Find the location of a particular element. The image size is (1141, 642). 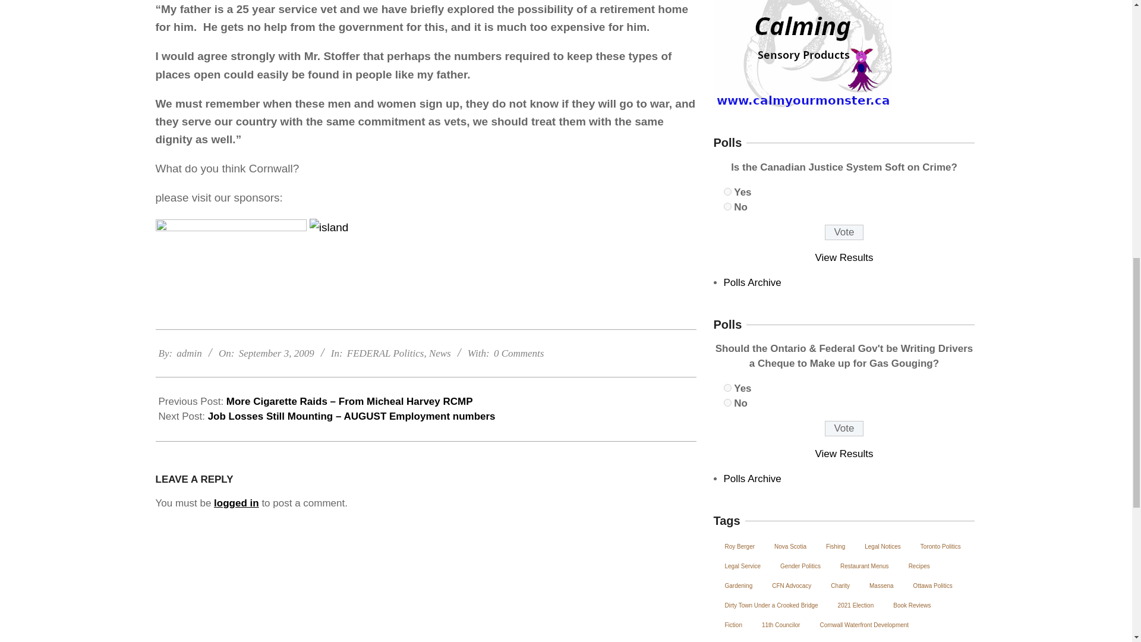

View Results Of This Poll is located at coordinates (844, 454).